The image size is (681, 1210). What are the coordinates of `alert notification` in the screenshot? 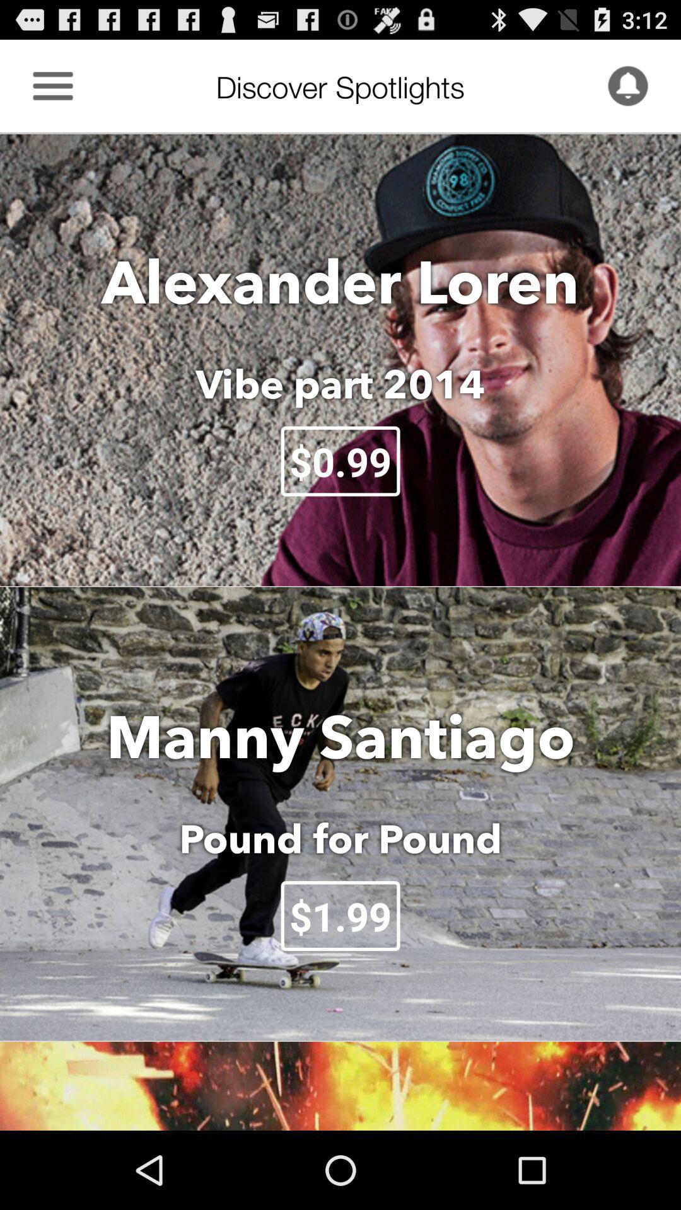 It's located at (628, 86).